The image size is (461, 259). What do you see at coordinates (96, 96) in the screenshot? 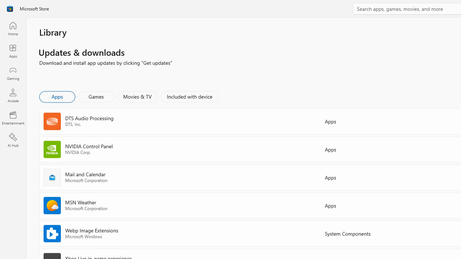
I see `Games` at bounding box center [96, 96].